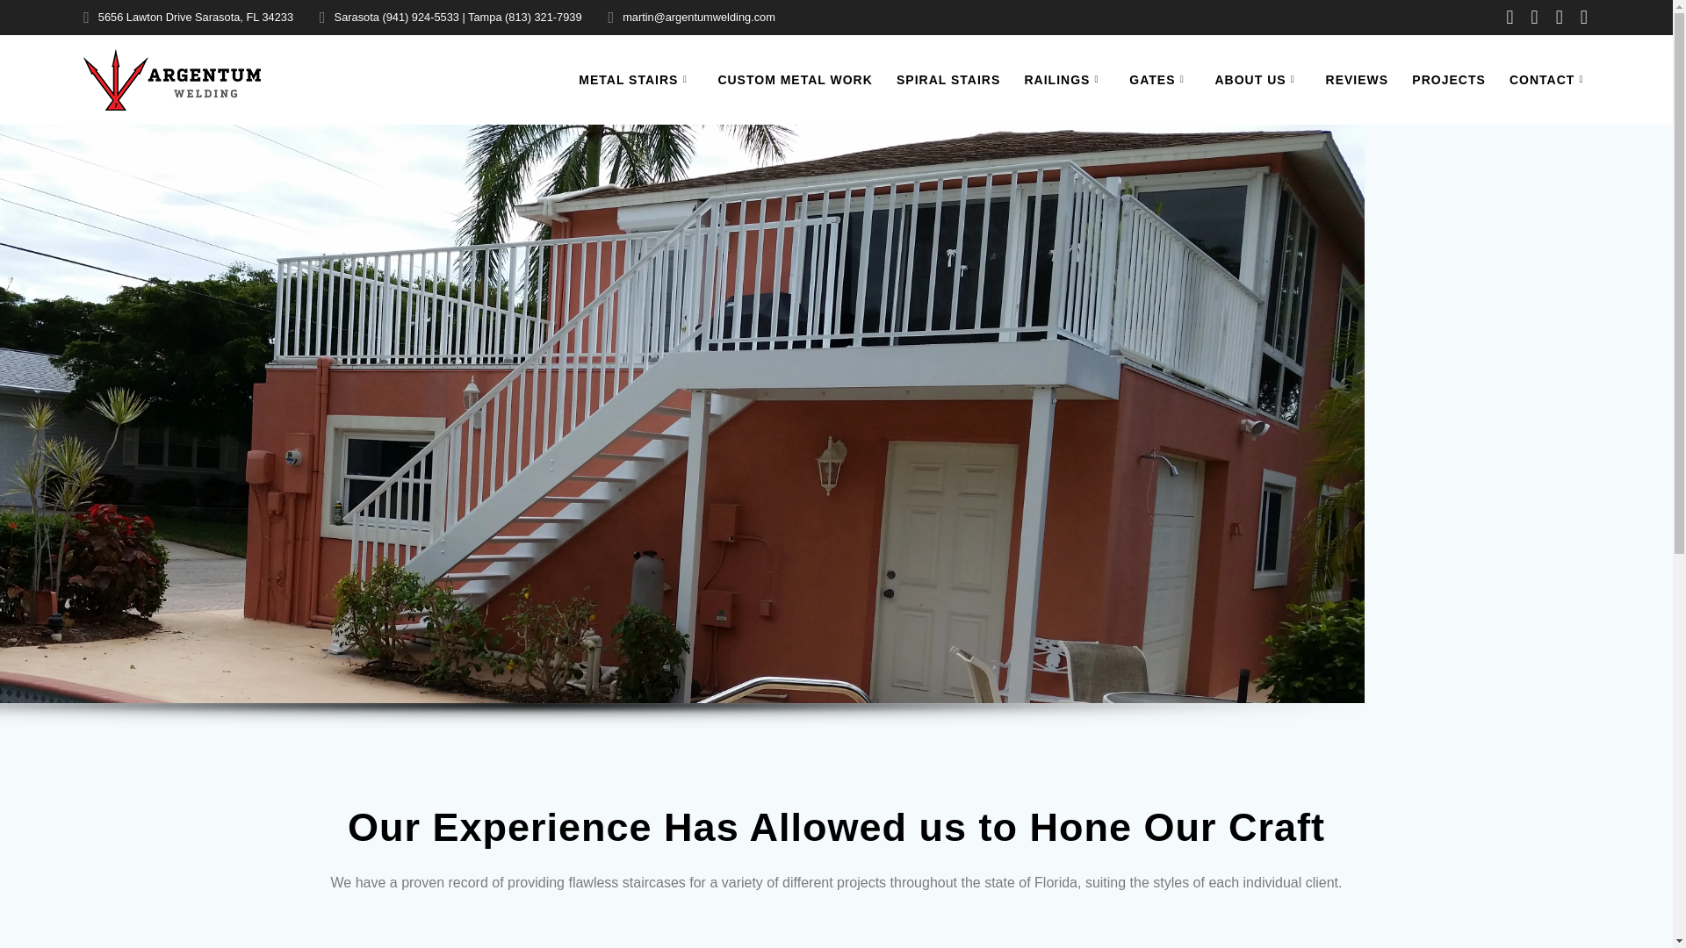 The height and width of the screenshot is (948, 1686). What do you see at coordinates (1159, 79) in the screenshot?
I see `GATES` at bounding box center [1159, 79].